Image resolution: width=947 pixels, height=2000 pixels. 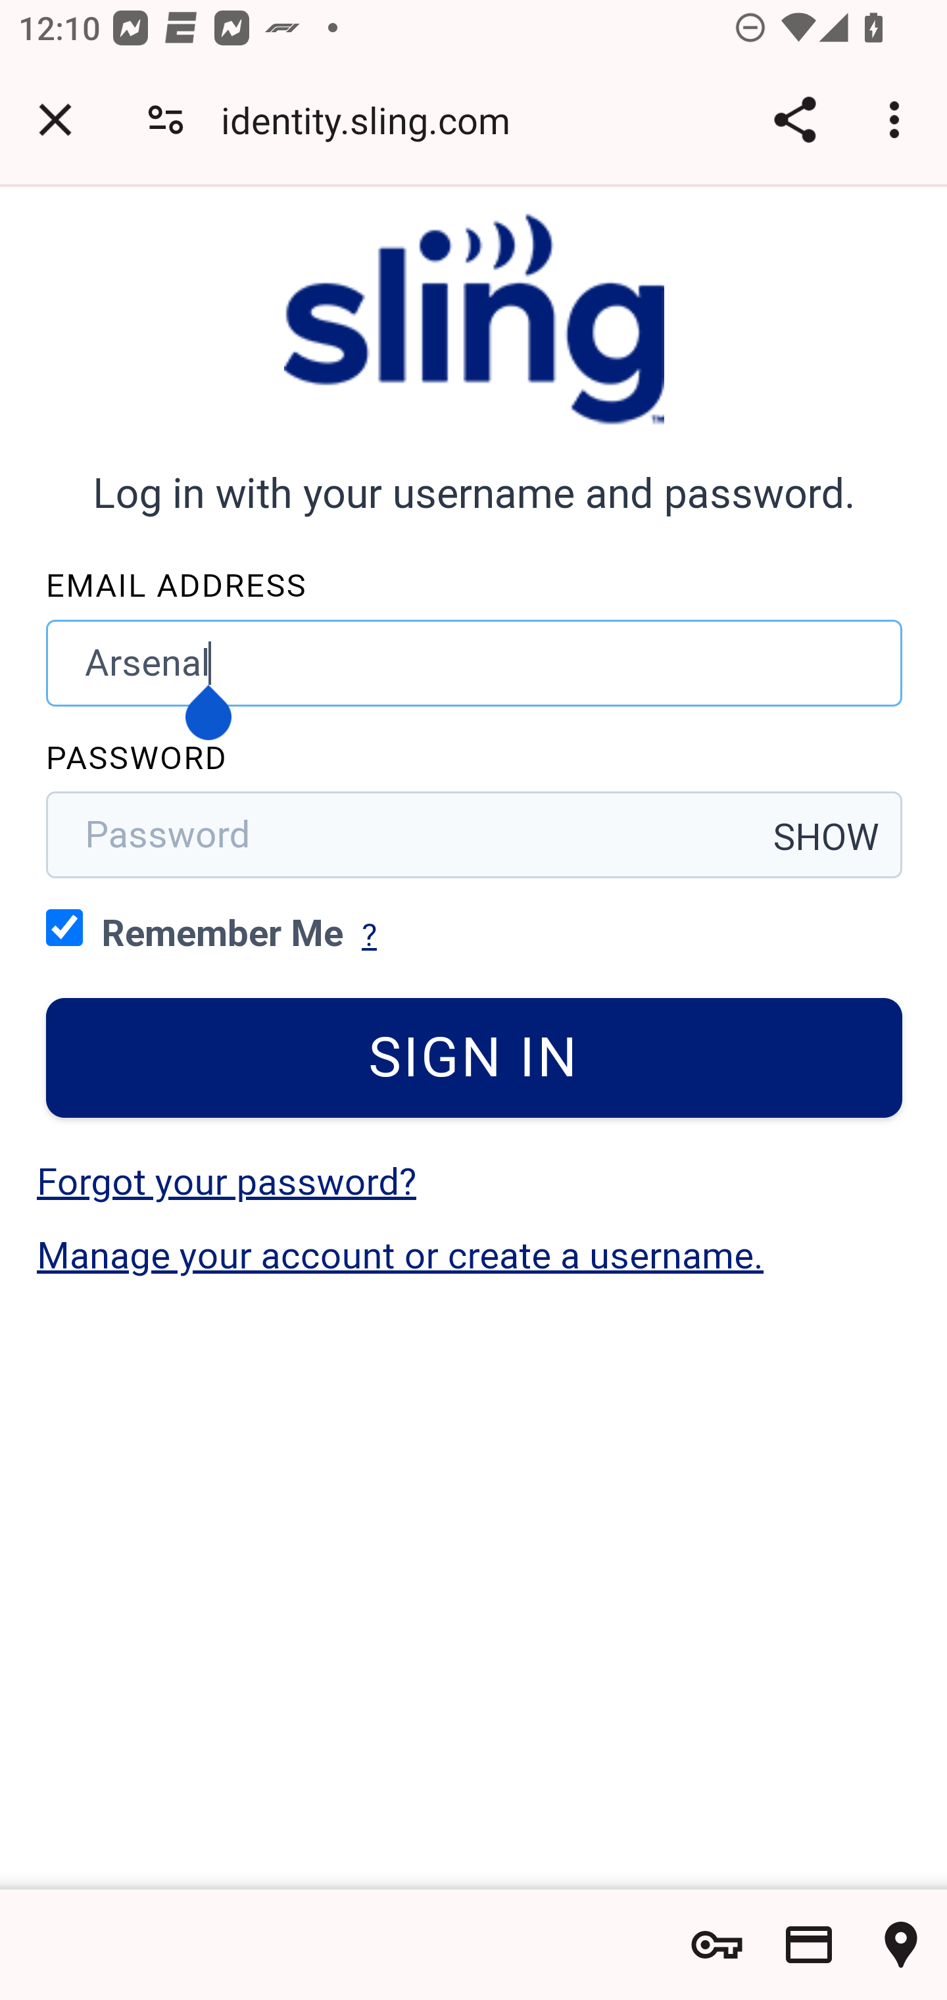 I want to click on Customize and control Google Chrome, so click(x=898, y=120).